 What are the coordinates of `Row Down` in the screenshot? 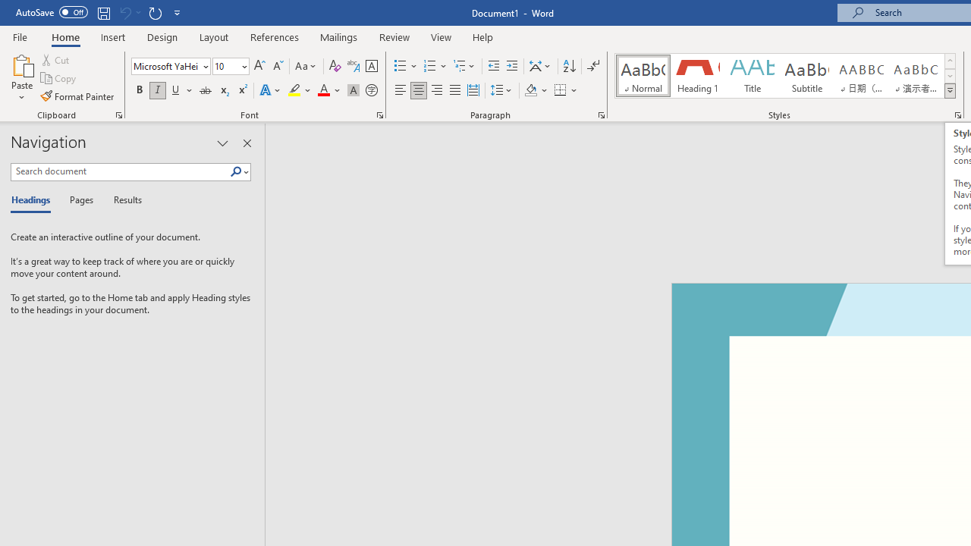 It's located at (950, 76).